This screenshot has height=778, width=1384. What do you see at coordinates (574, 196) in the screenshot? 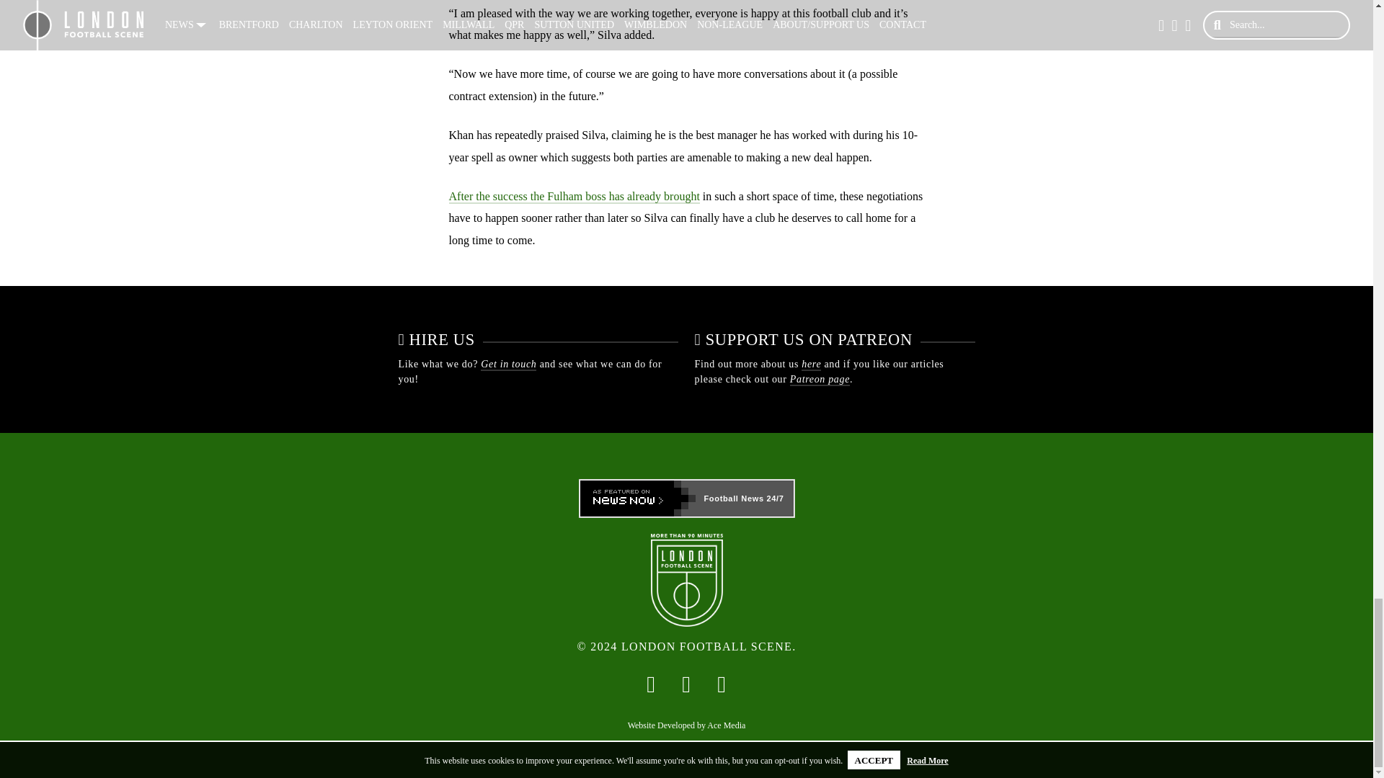
I see `After the success the Fulham boss has already brought` at bounding box center [574, 196].